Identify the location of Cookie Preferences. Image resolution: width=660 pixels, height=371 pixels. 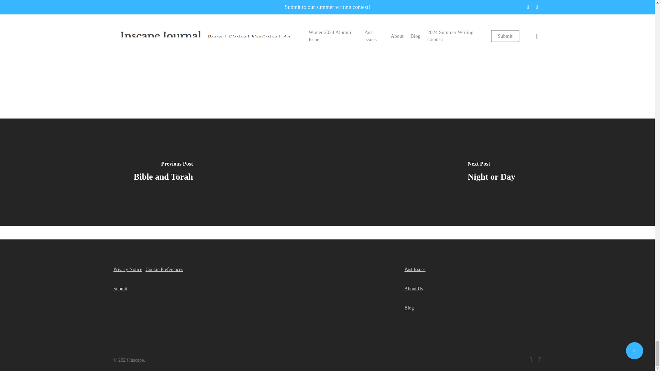
(164, 269).